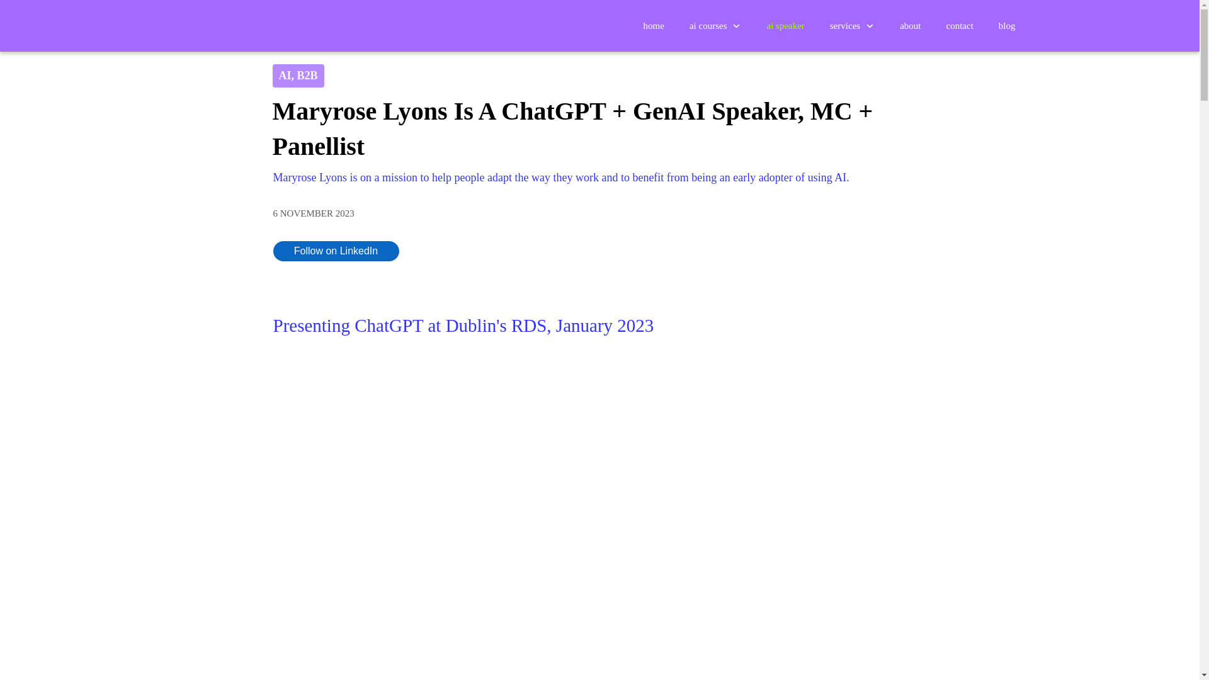  Describe the element at coordinates (336, 251) in the screenshot. I see `Follow on LinkedIn` at that location.